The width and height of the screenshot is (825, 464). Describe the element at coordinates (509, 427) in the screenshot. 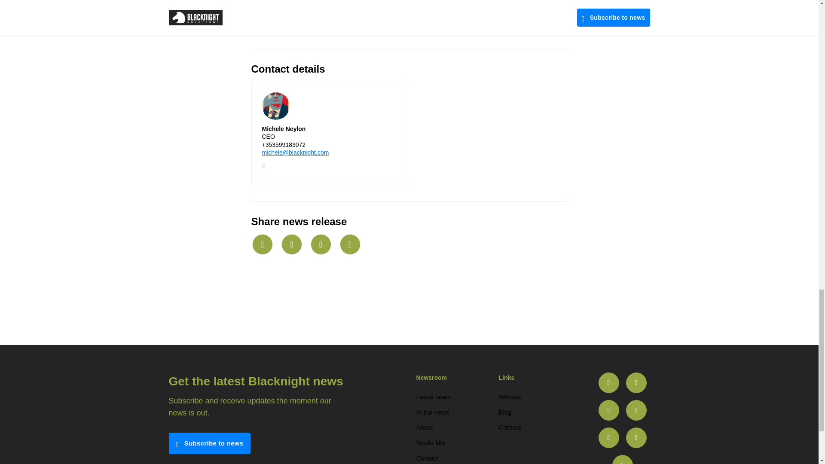

I see `Contact` at that location.